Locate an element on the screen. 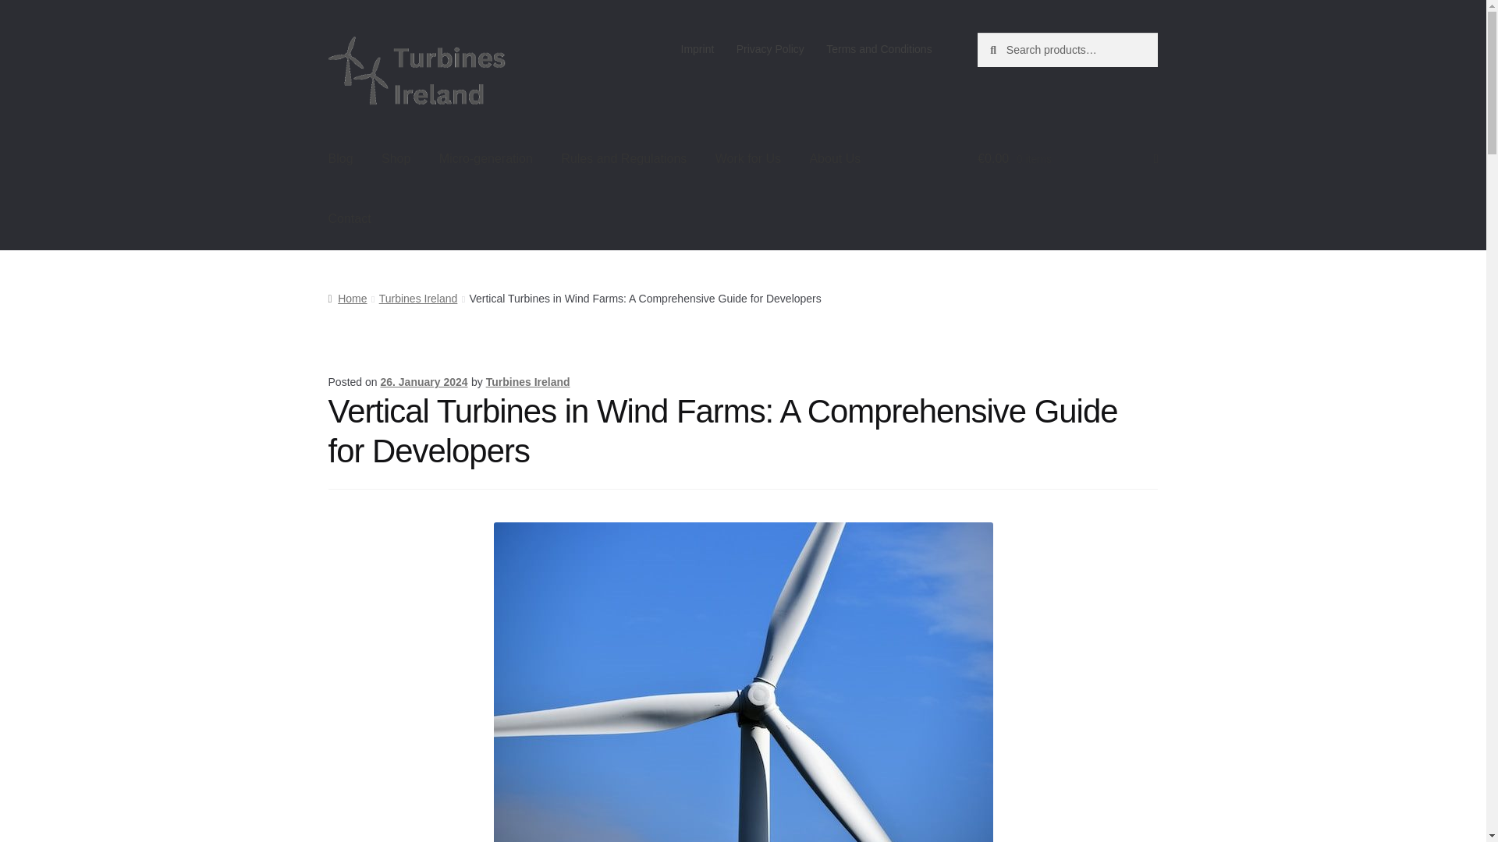  Terms and Conditions is located at coordinates (879, 49).